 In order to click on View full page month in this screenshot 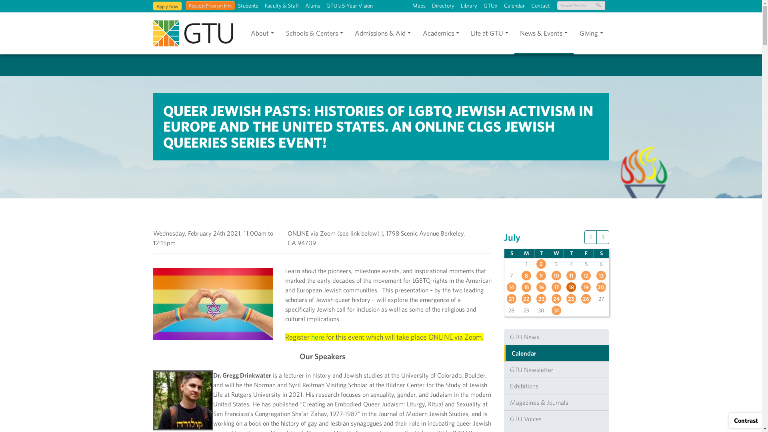, I will do `click(512, 237)`.